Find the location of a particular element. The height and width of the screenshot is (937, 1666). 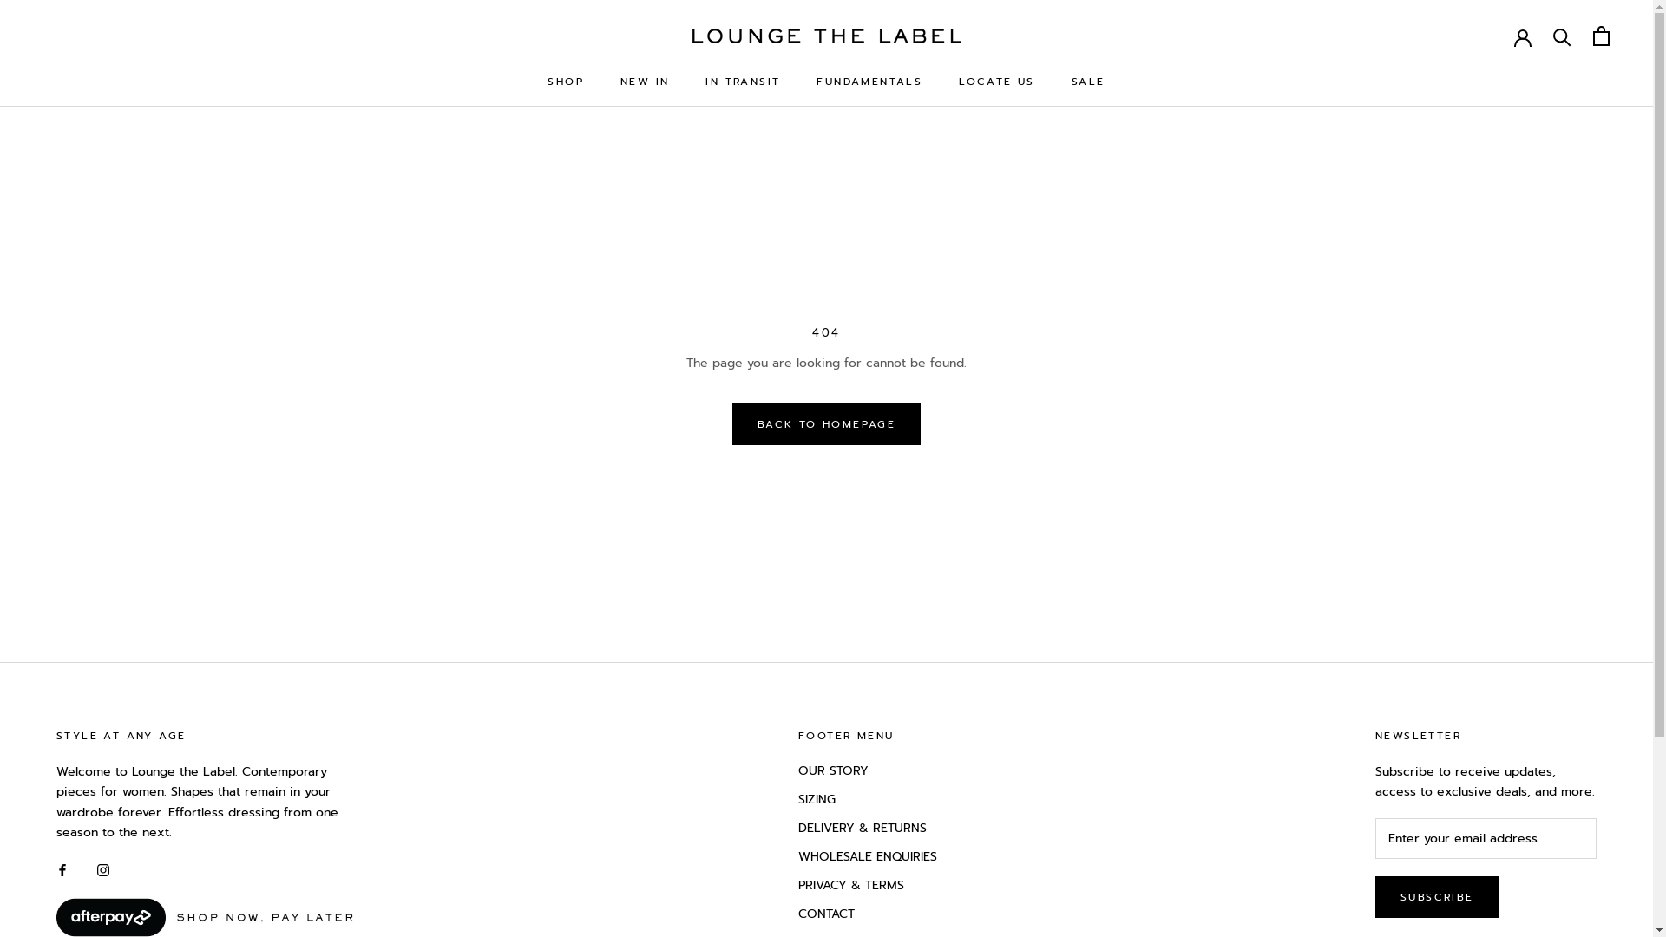

LOCATE US is located at coordinates (997, 82).